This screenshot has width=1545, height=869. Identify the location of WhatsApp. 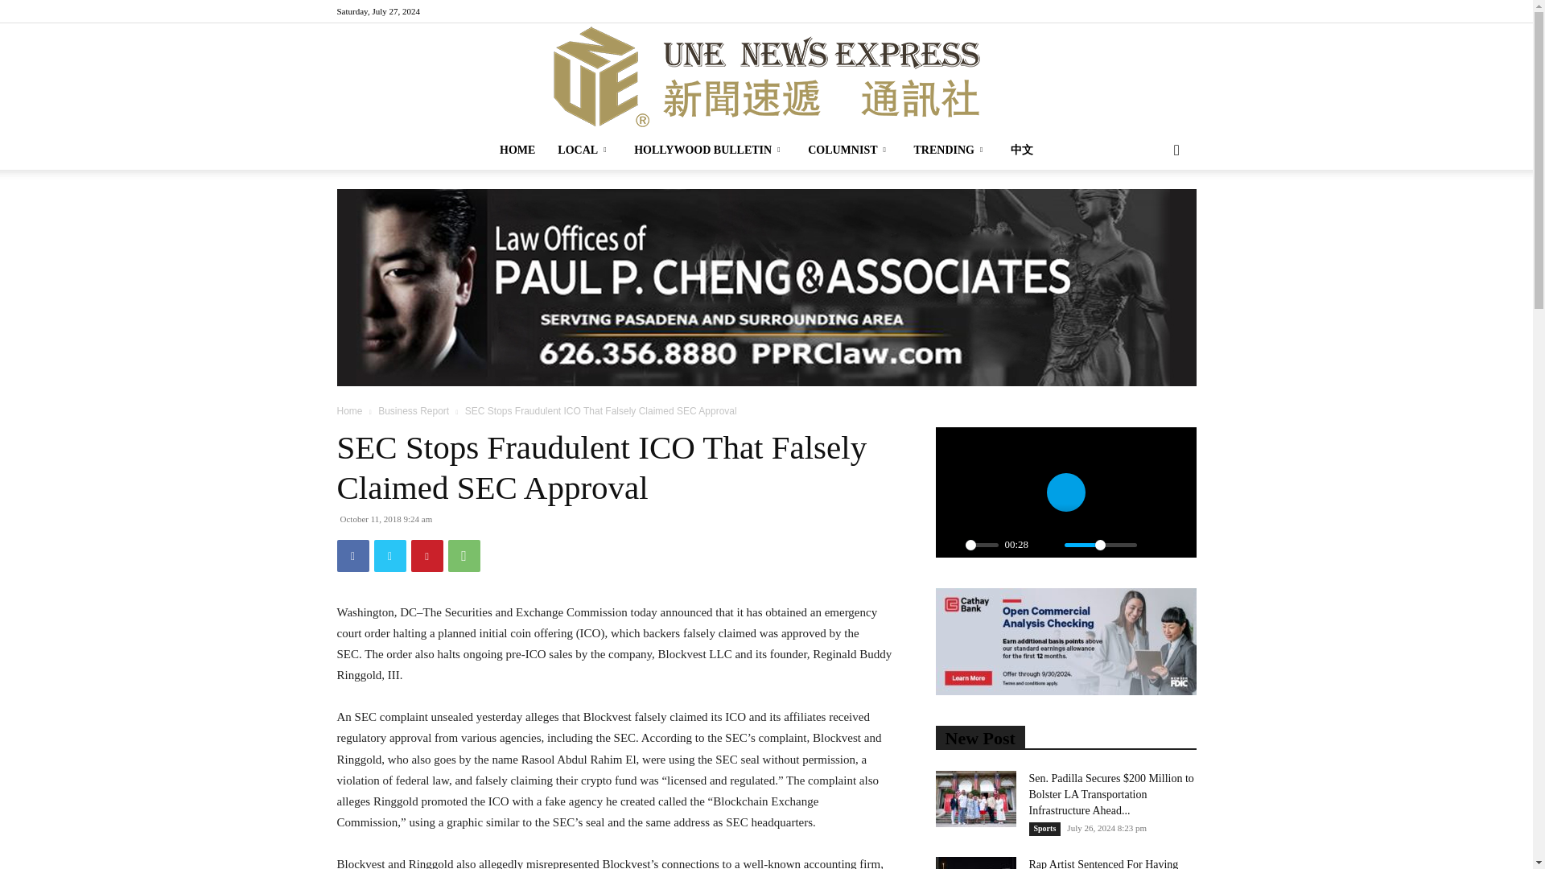
(463, 555).